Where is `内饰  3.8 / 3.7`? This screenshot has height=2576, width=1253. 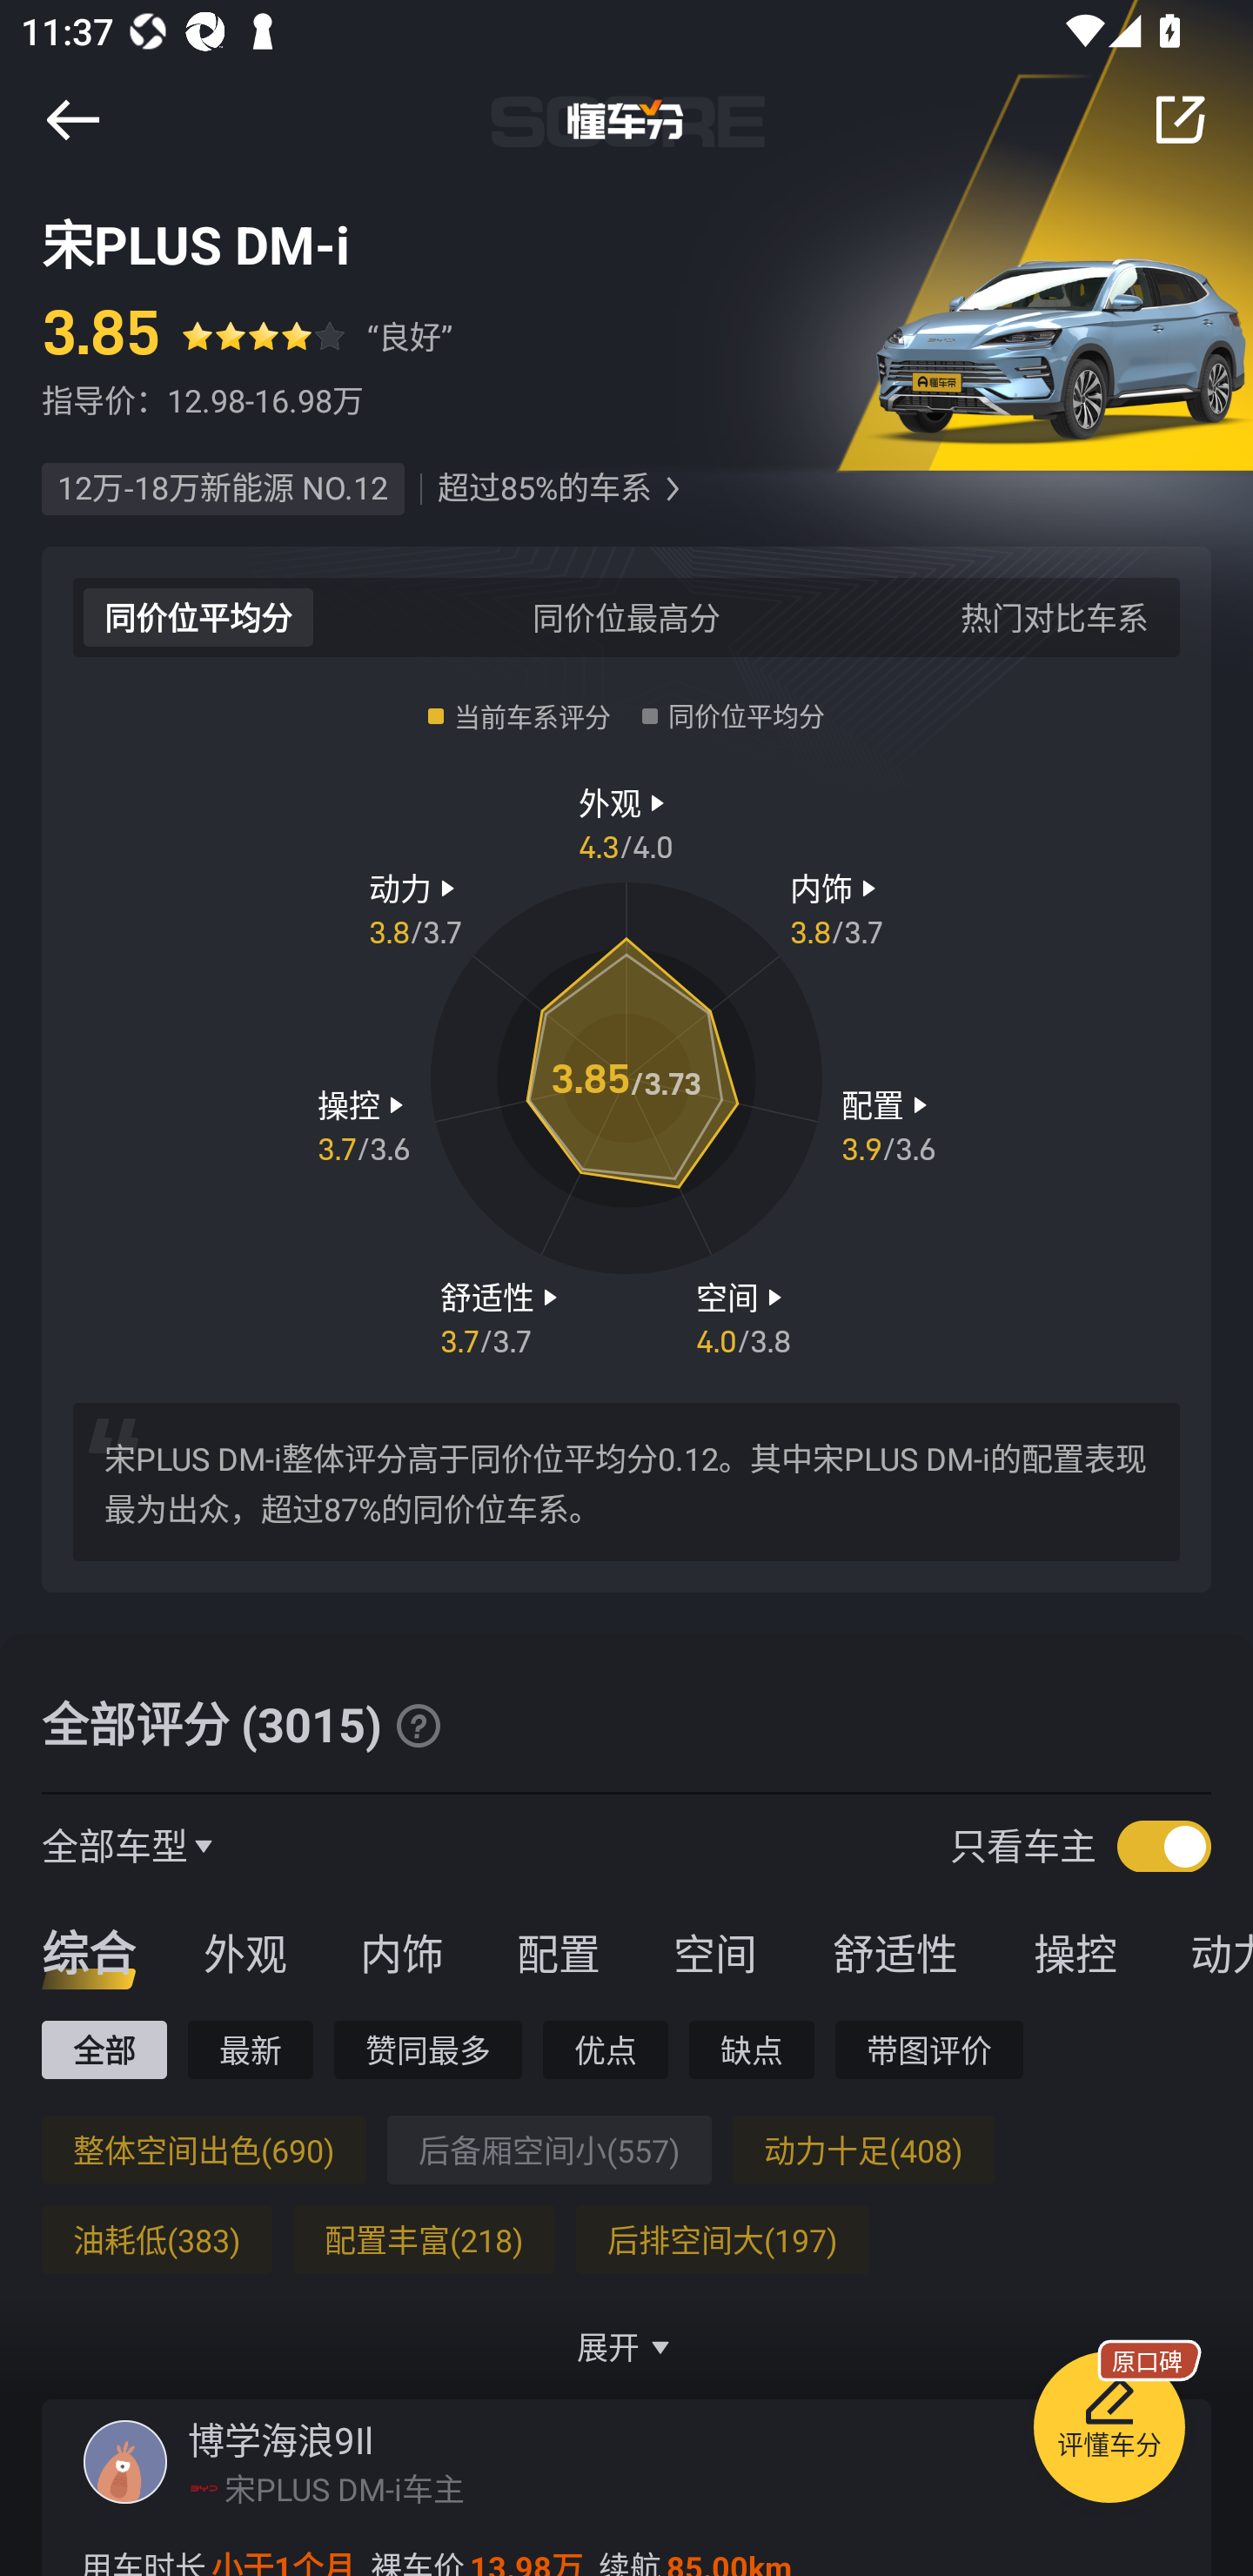 内饰  3.8 / 3.7 is located at coordinates (837, 908).